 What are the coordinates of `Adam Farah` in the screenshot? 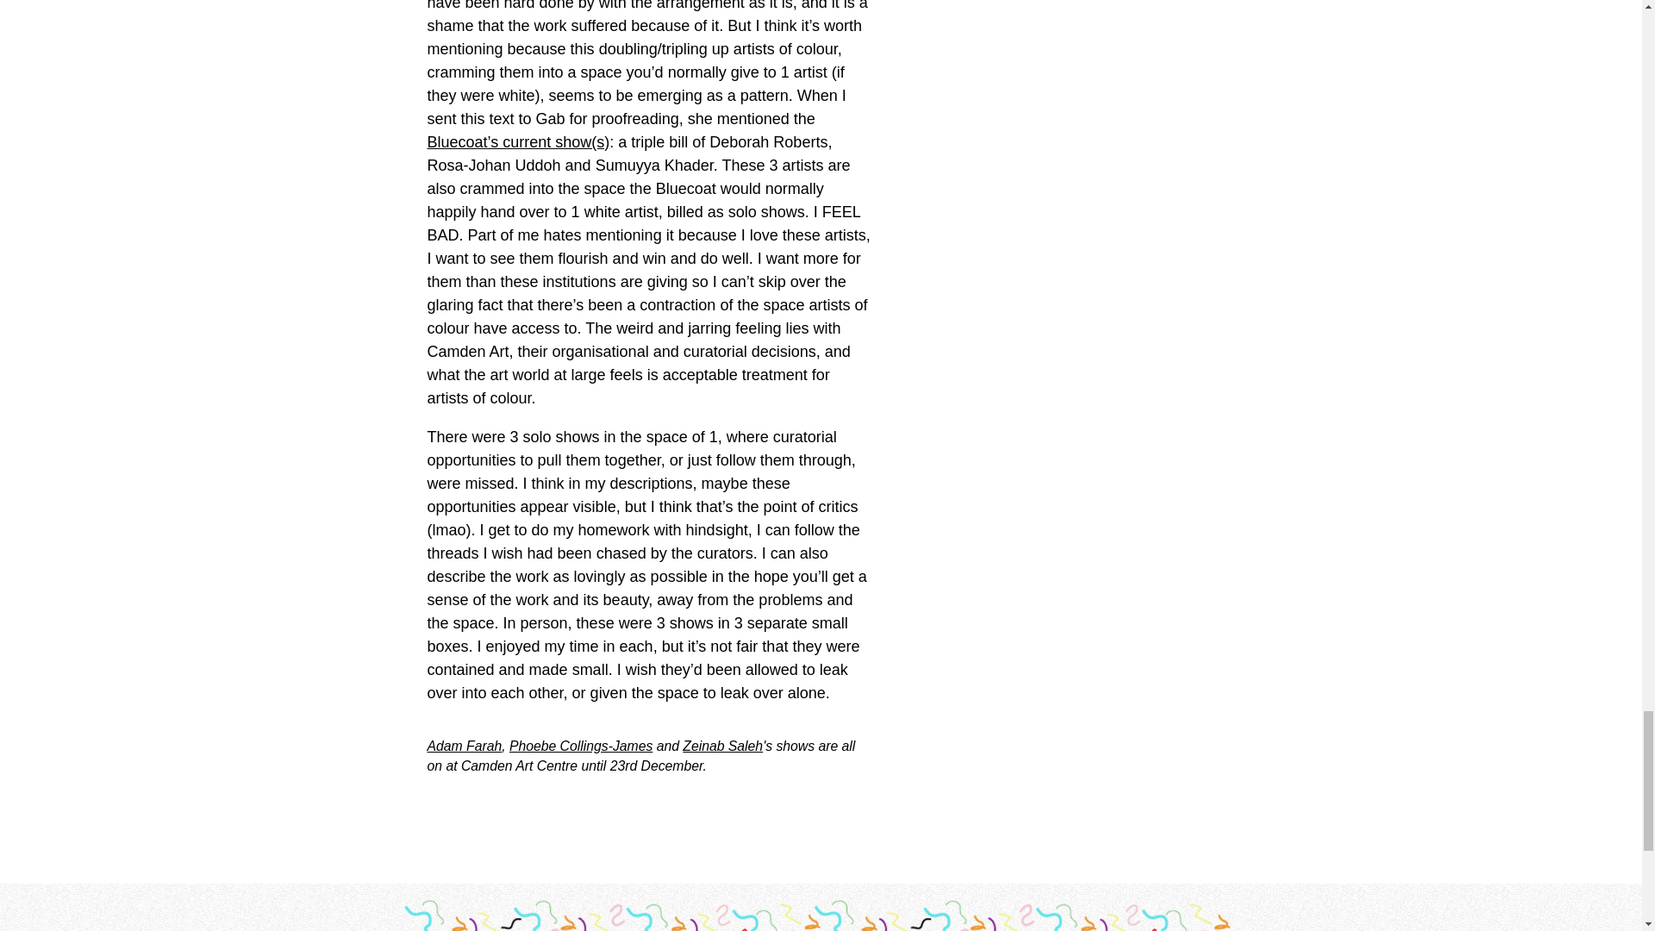 It's located at (465, 745).